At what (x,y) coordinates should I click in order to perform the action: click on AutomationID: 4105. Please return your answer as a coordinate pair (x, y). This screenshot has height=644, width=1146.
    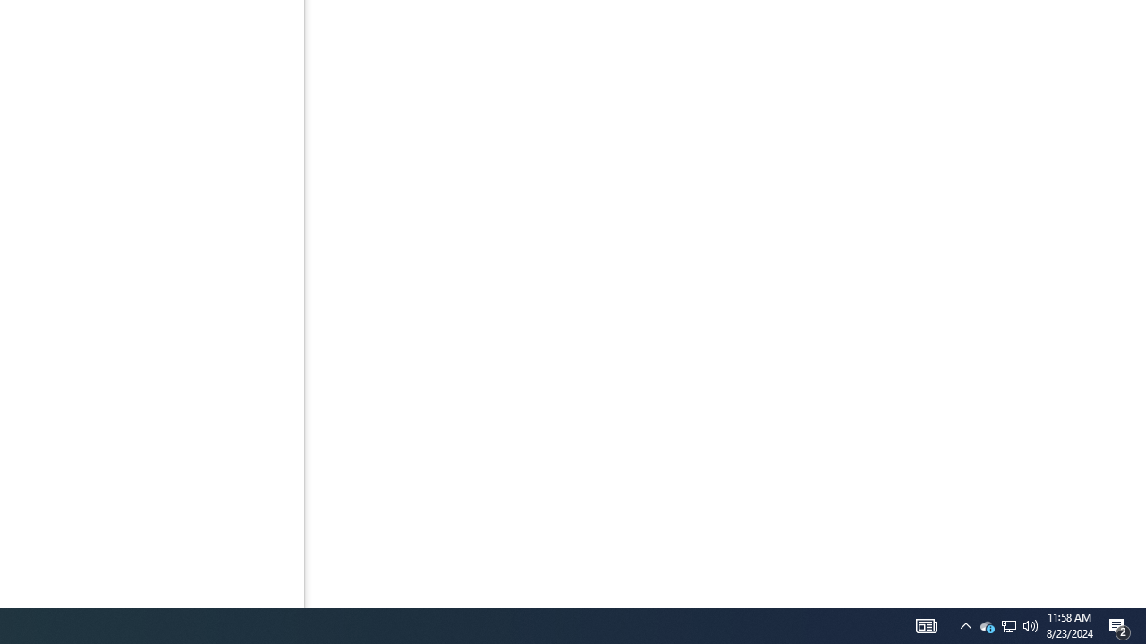
    Looking at the image, I should click on (926, 626).